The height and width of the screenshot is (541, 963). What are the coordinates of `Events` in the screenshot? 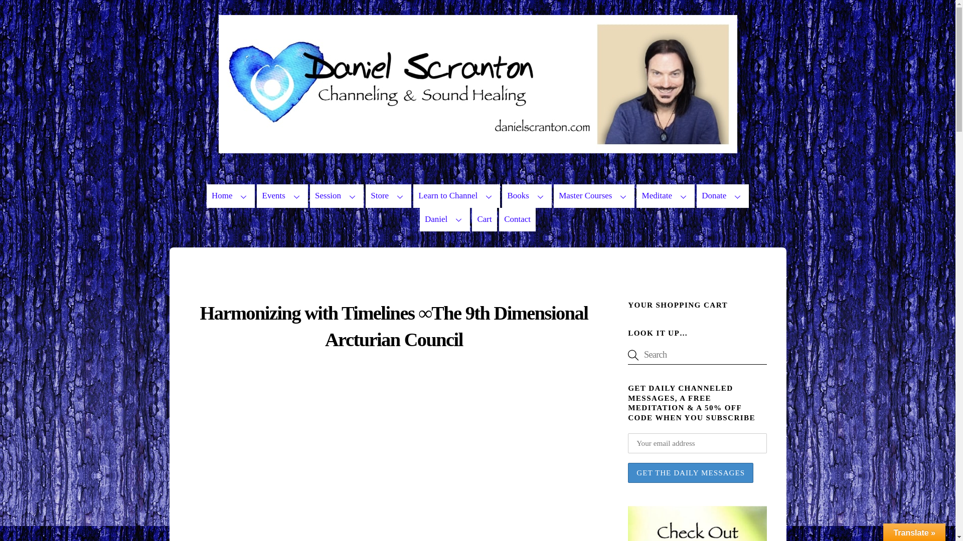 It's located at (282, 196).